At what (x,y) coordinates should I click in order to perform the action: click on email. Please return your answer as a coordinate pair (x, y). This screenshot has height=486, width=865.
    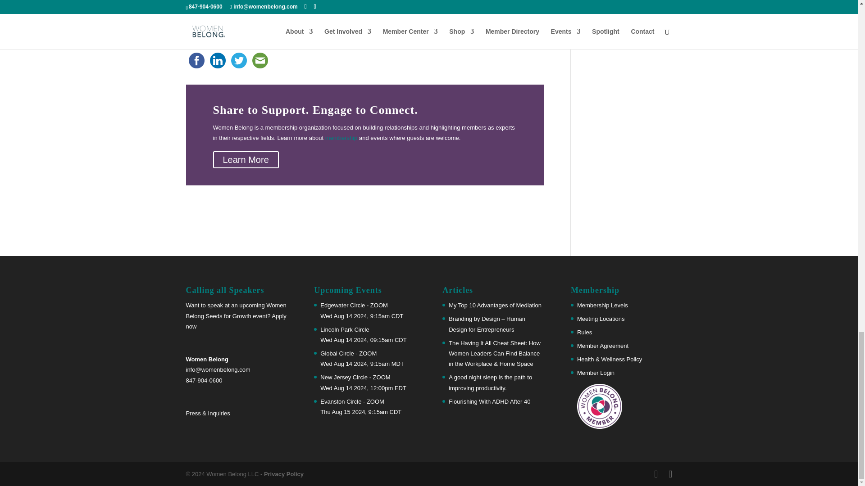
    Looking at the image, I should click on (260, 60).